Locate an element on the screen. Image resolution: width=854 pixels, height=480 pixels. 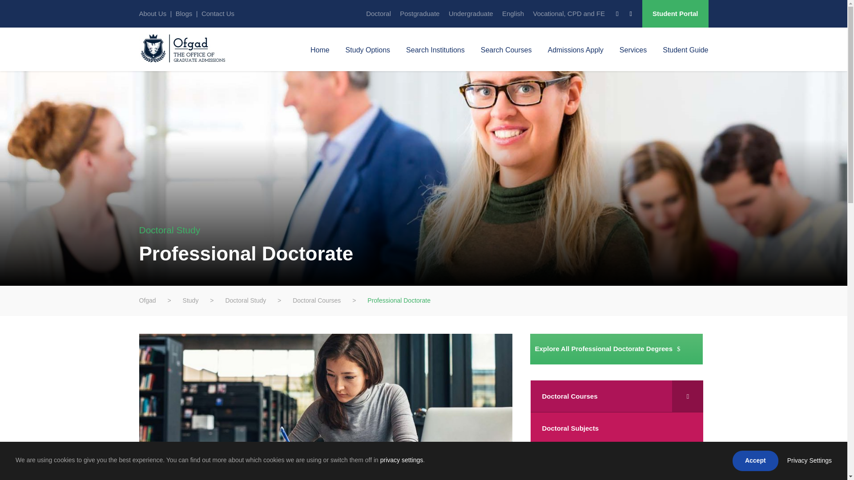
skype is located at coordinates (631, 13).